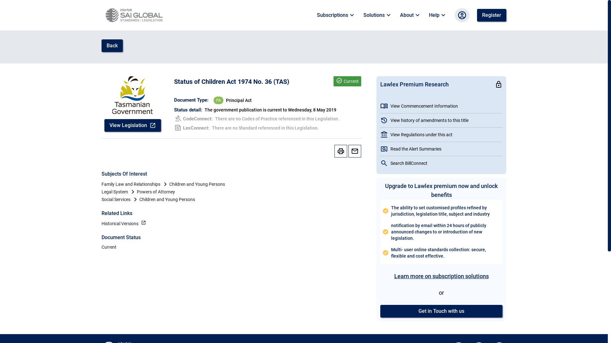 The image size is (611, 343). What do you see at coordinates (120, 224) in the screenshot?
I see `Historical Versions` at bounding box center [120, 224].